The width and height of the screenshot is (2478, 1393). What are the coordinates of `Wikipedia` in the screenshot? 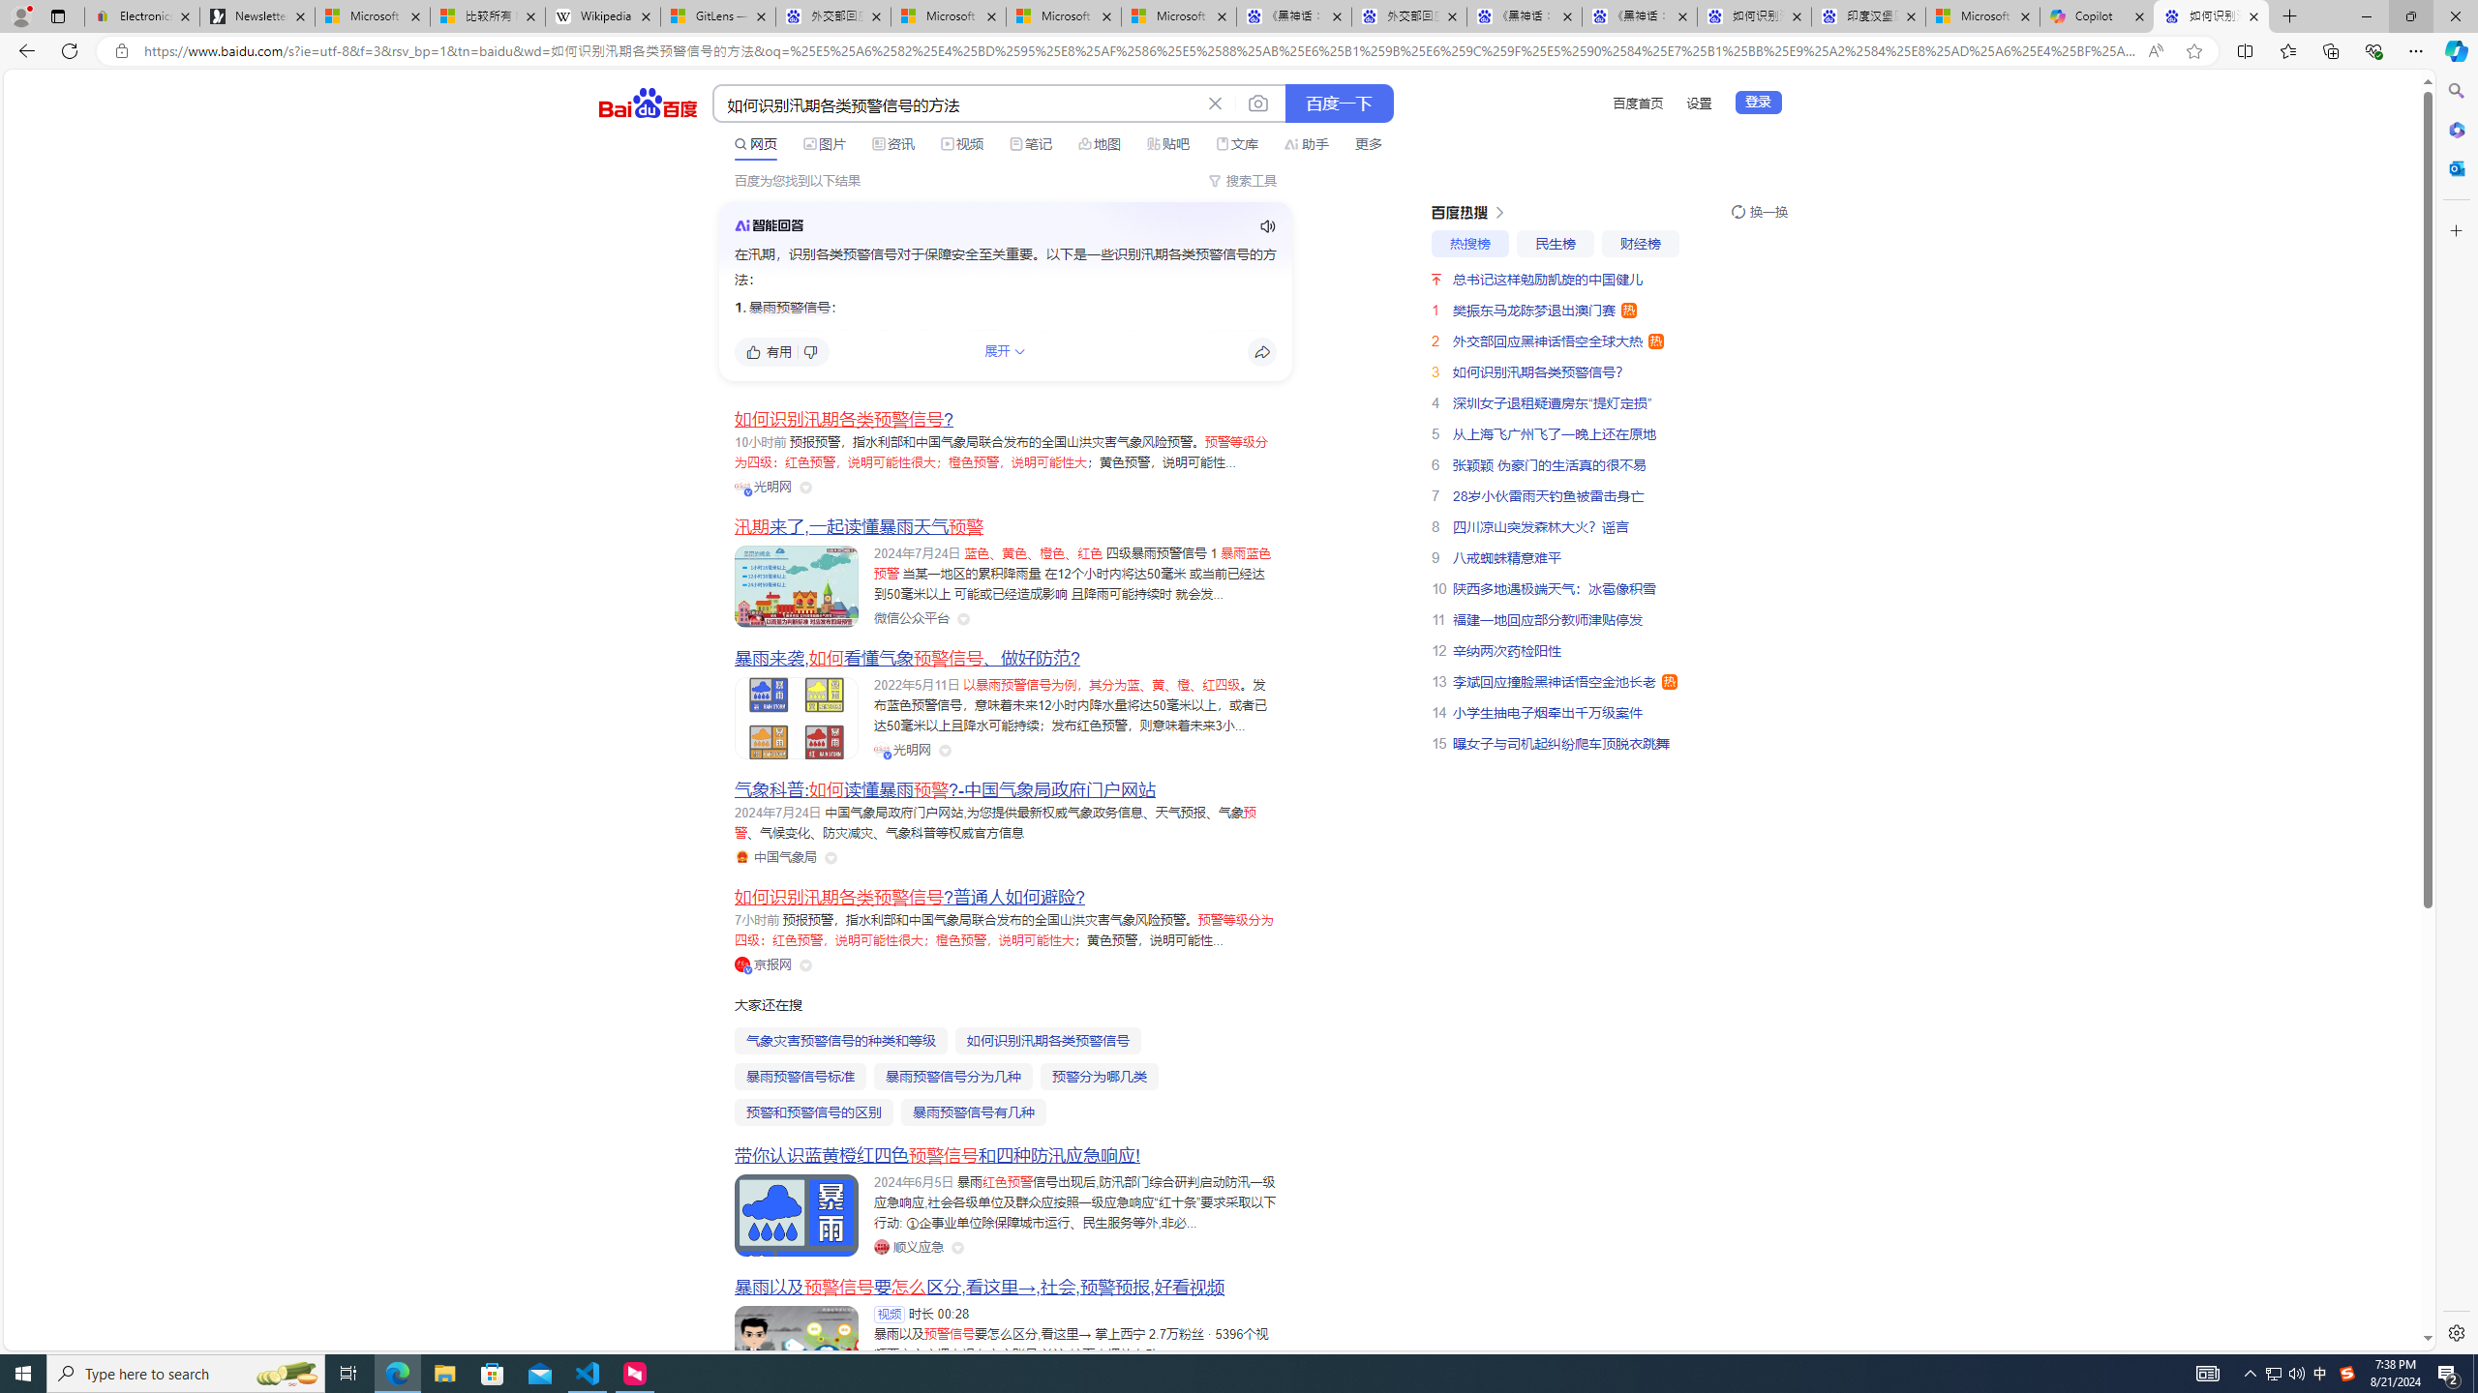 It's located at (603, 16).